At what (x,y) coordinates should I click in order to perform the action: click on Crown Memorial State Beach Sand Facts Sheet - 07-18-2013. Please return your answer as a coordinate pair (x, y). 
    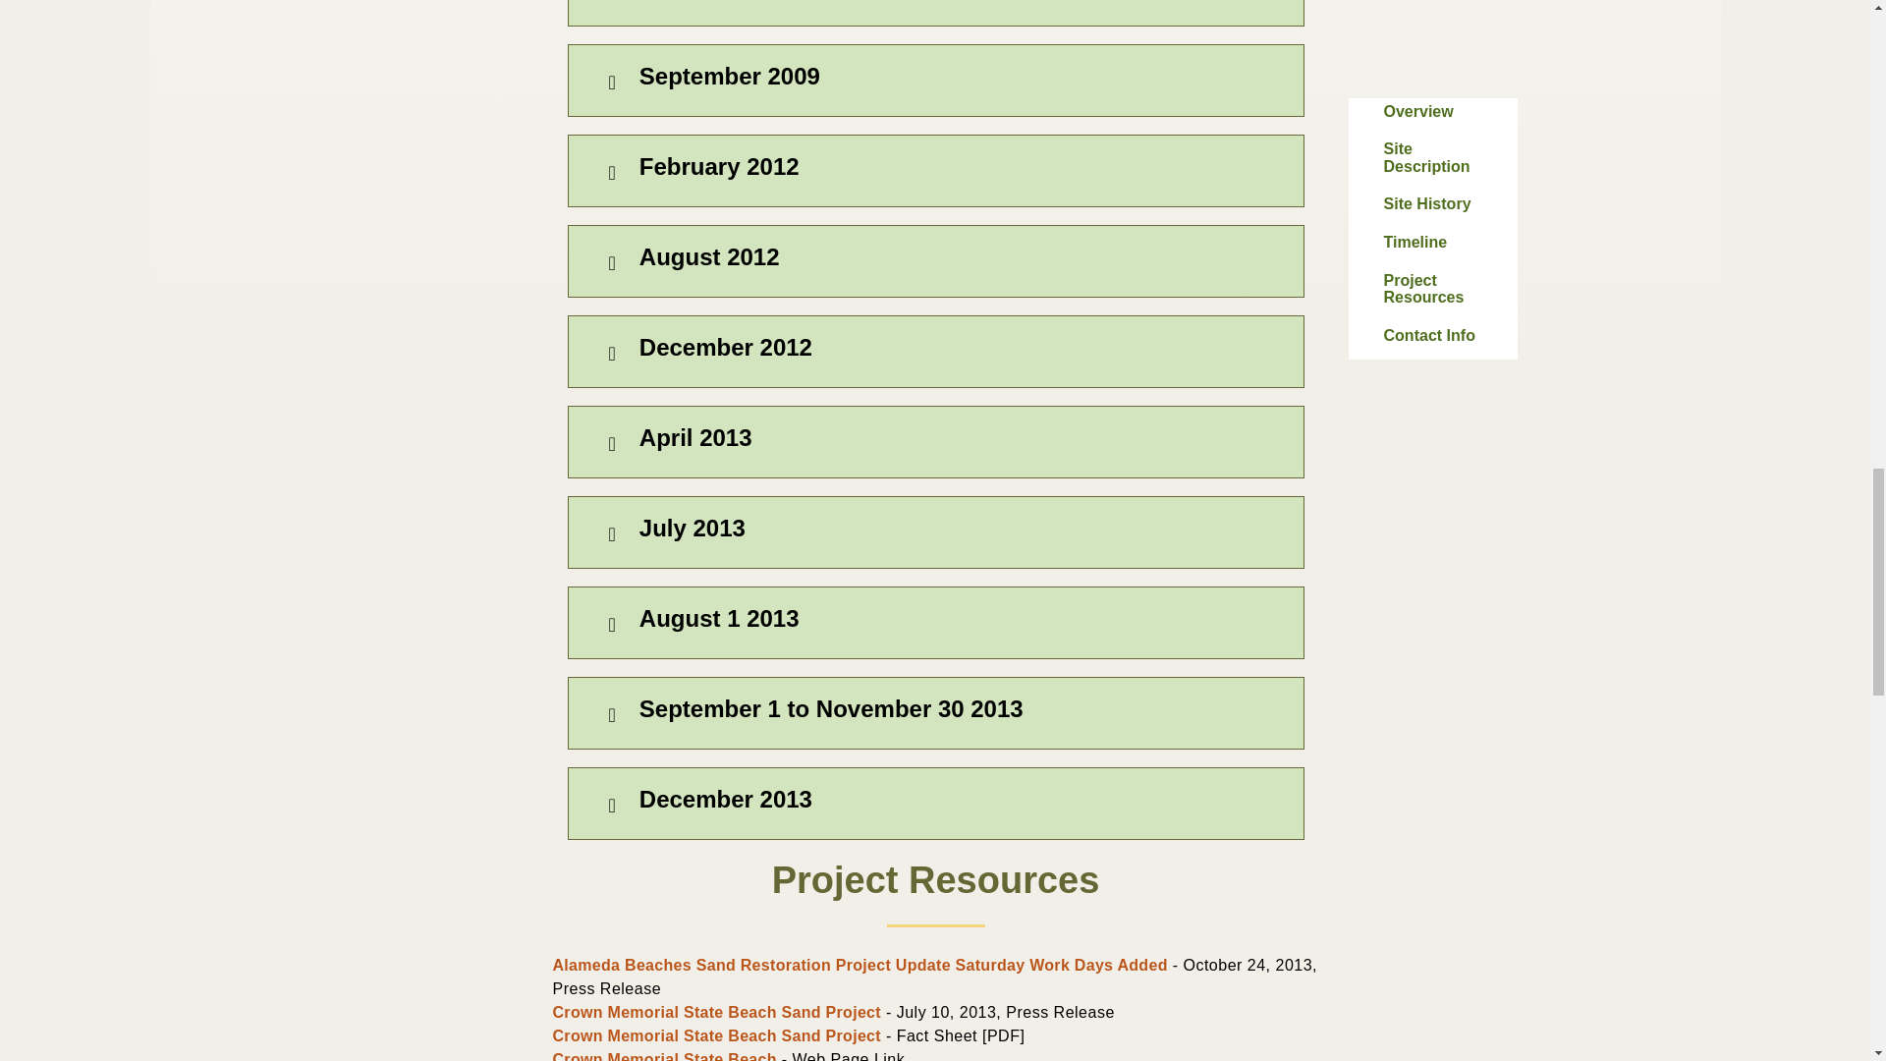
    Looking at the image, I should click on (716, 1035).